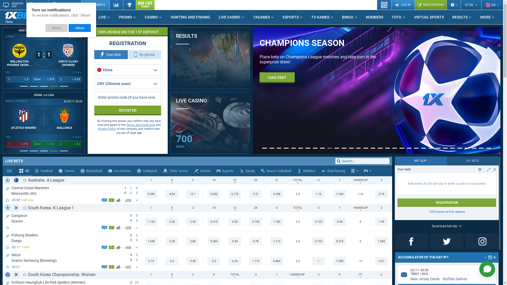 Image resolution: width=507 pixels, height=285 pixels. I want to click on 1XGAMES, so click(264, 17).